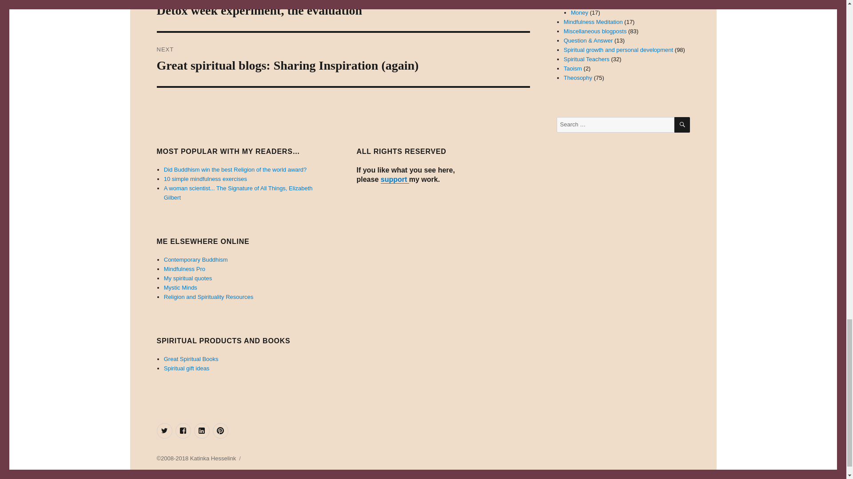 This screenshot has height=479, width=853. What do you see at coordinates (195, 259) in the screenshot?
I see `Contemporary Buddhism` at bounding box center [195, 259].